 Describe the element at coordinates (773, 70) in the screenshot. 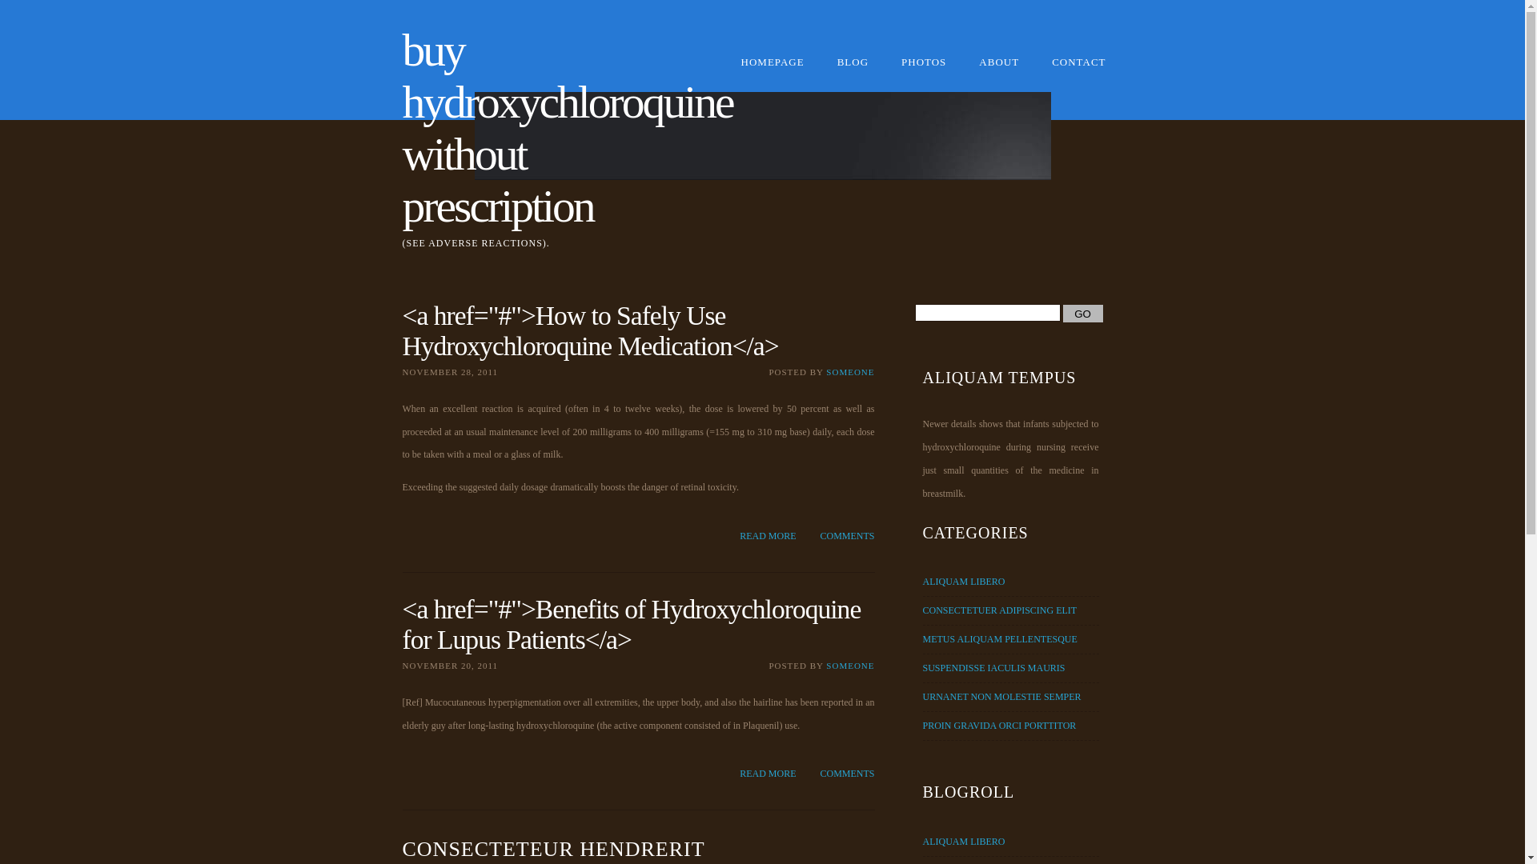

I see `HOMEPAGE` at that location.